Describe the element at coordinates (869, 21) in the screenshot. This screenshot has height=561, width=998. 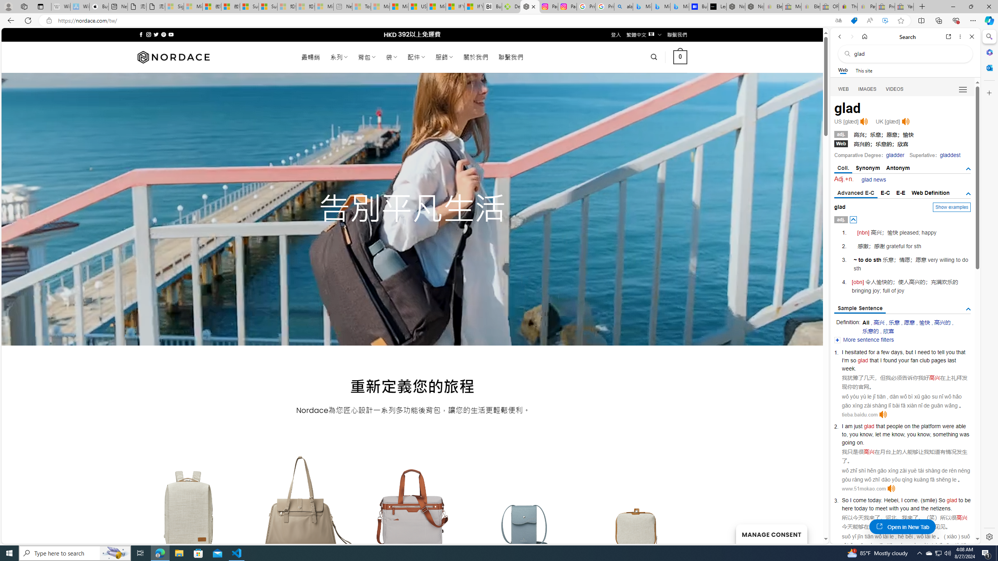
I see `Read aloud this page (Ctrl+Shift+U)` at that location.